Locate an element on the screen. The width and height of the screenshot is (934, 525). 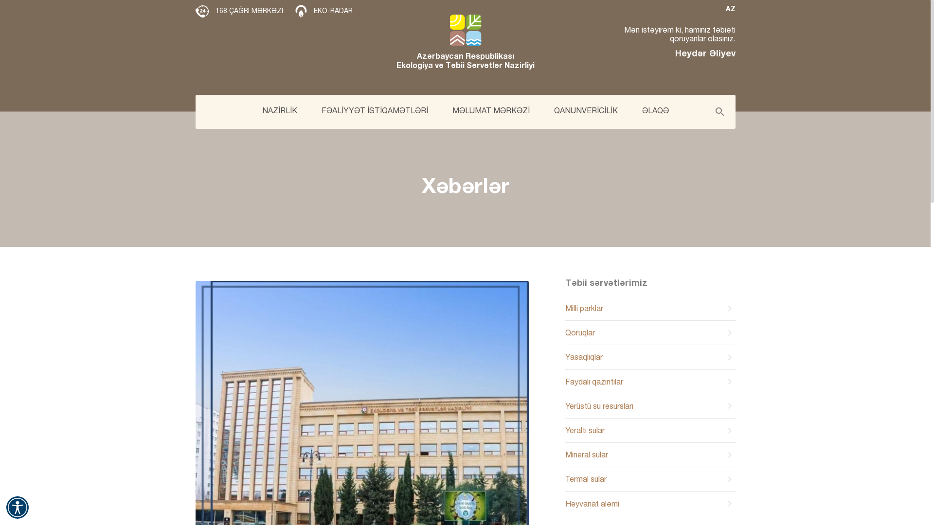
Milli parklar is located at coordinates (650, 309).